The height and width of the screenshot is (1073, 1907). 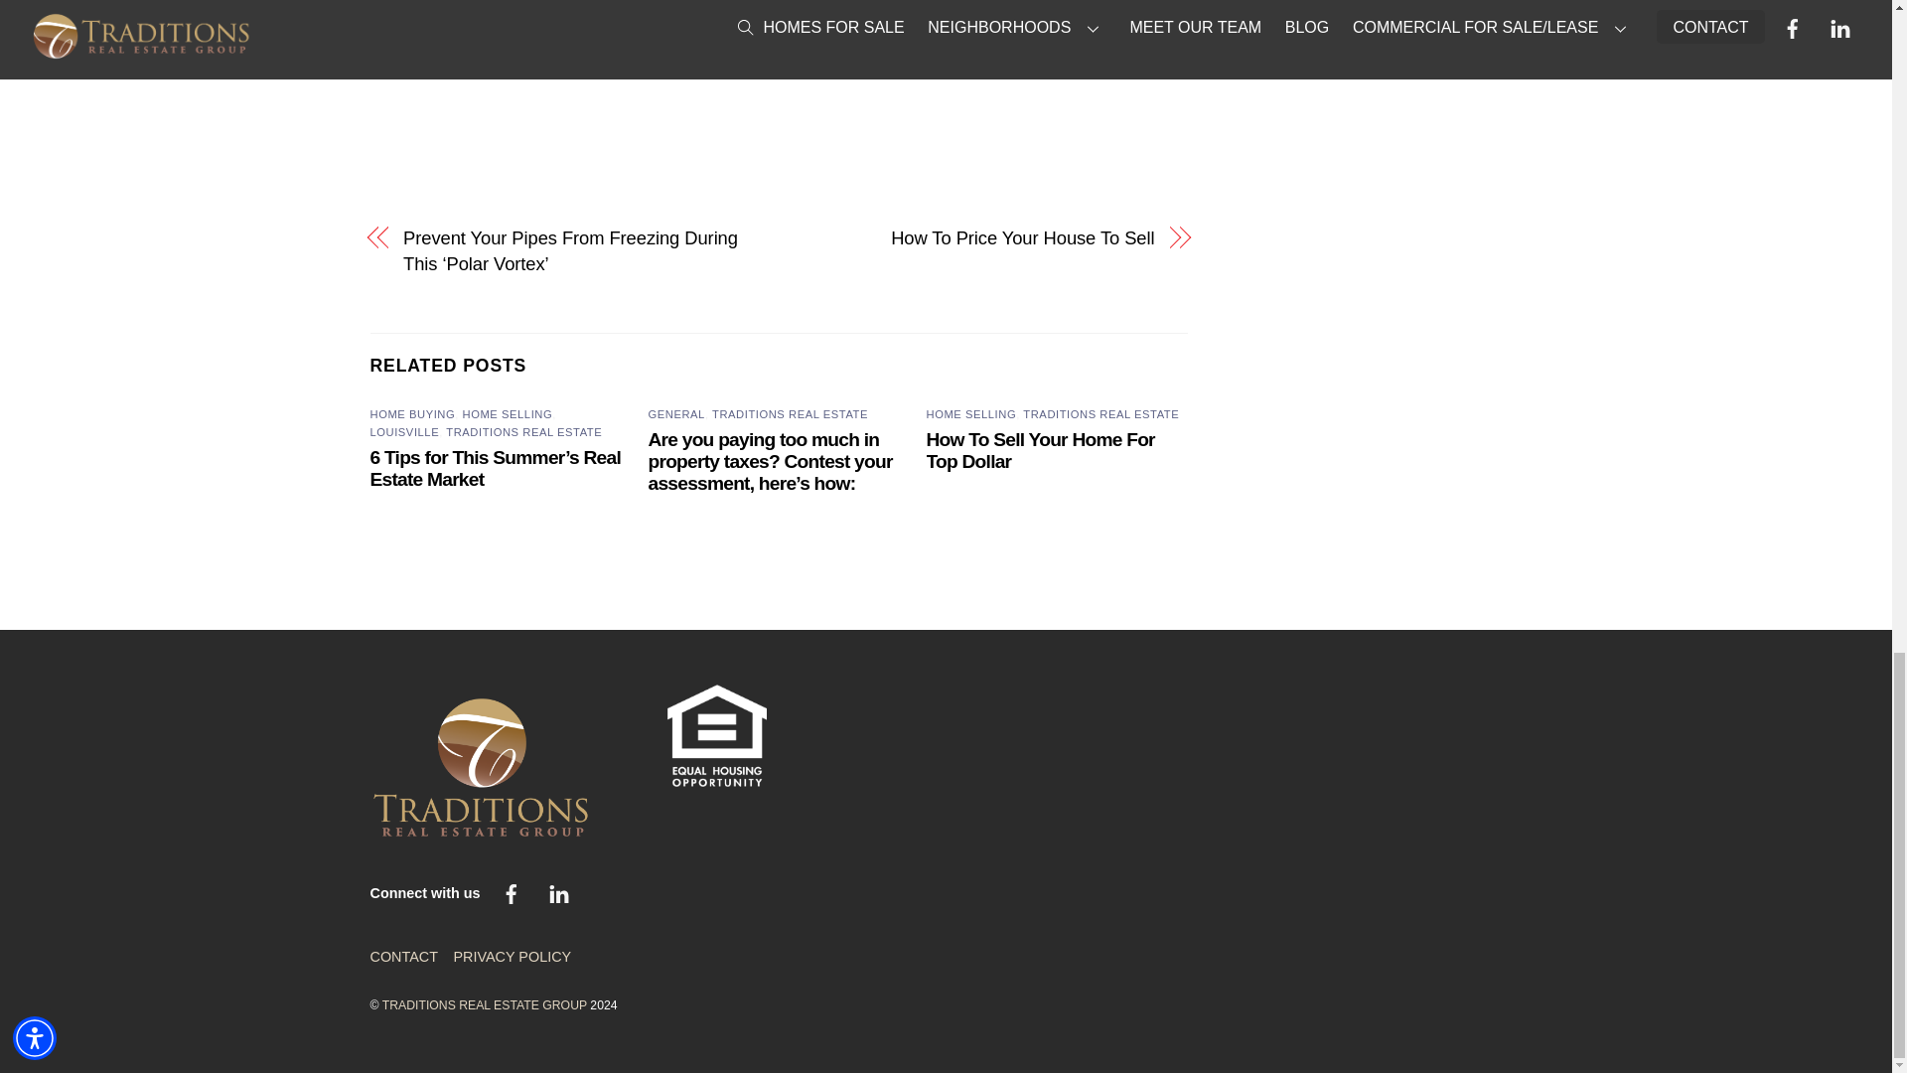 What do you see at coordinates (412, 414) in the screenshot?
I see `HOME BUYING` at bounding box center [412, 414].